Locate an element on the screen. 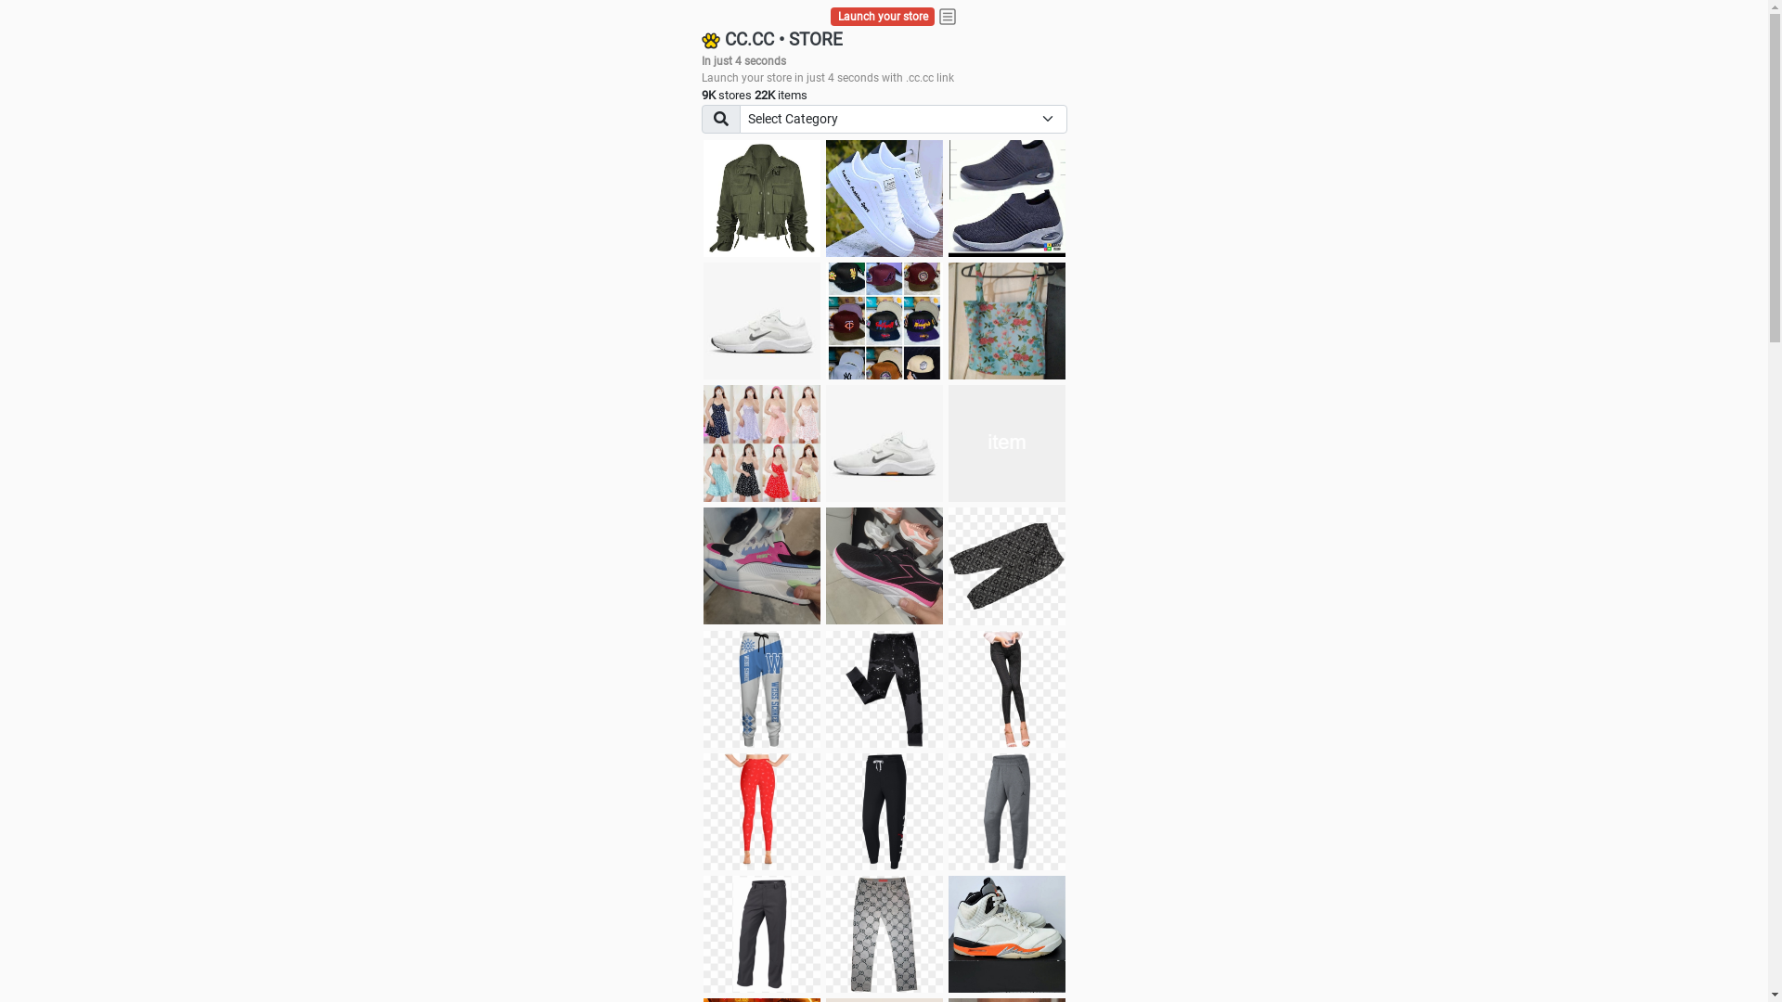 The image size is (1782, 1002). shoes for boys is located at coordinates (1007, 199).